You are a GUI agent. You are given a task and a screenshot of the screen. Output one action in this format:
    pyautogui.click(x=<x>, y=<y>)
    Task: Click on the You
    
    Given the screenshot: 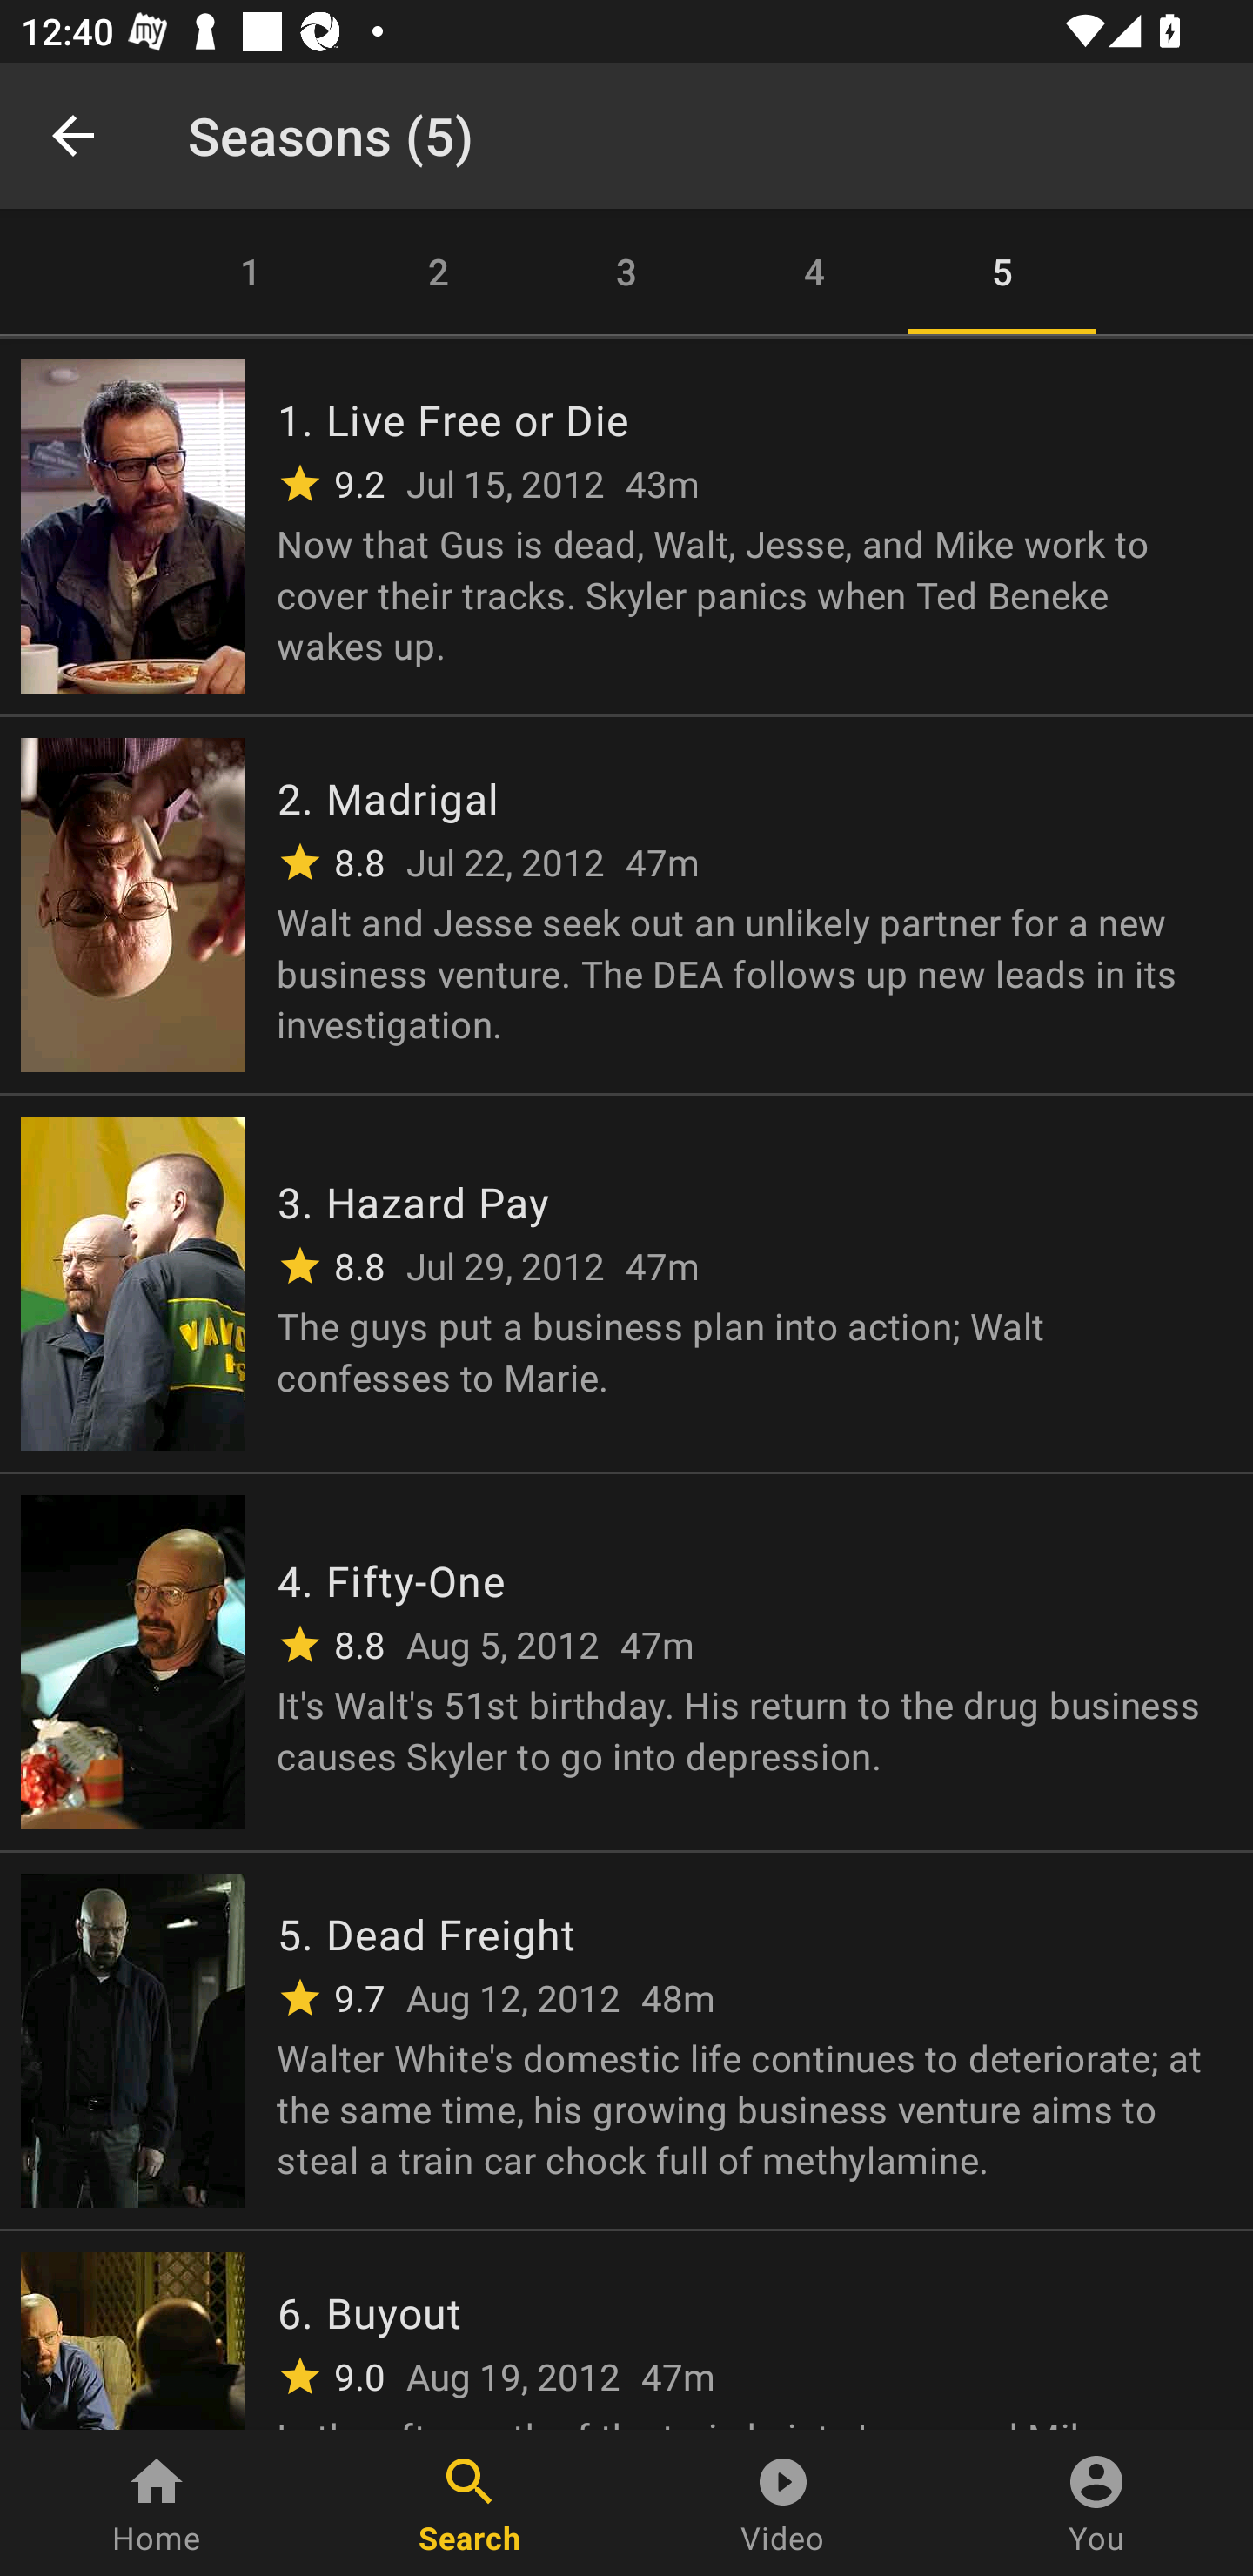 What is the action you would take?
    pyautogui.click(x=1096, y=2503)
    